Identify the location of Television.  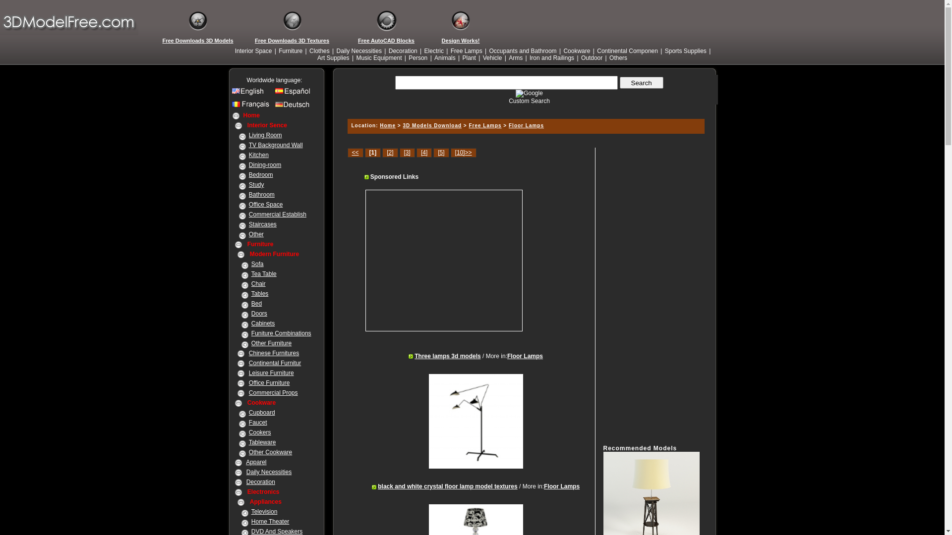
(264, 512).